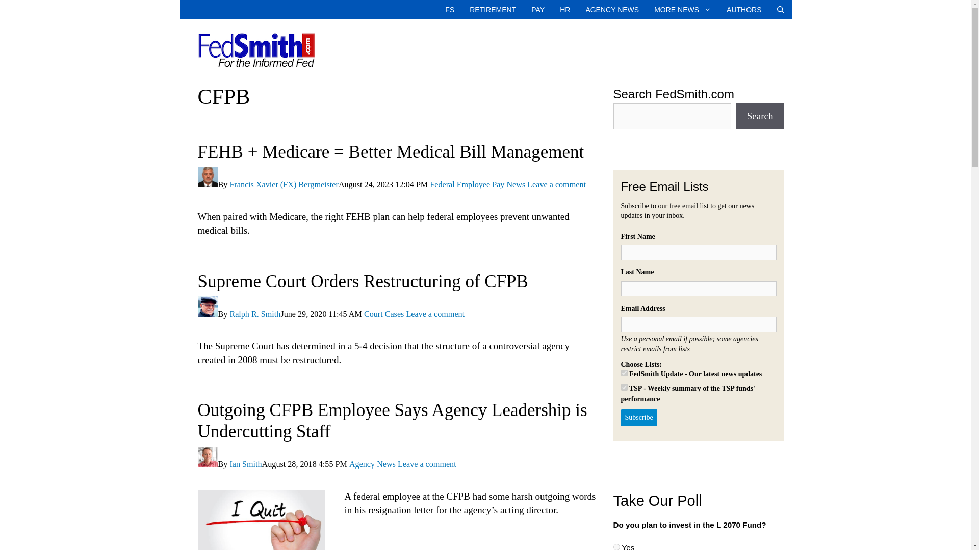 The width and height of the screenshot is (979, 550). What do you see at coordinates (254, 314) in the screenshot?
I see `View all articles by Ralph R. Smith` at bounding box center [254, 314].